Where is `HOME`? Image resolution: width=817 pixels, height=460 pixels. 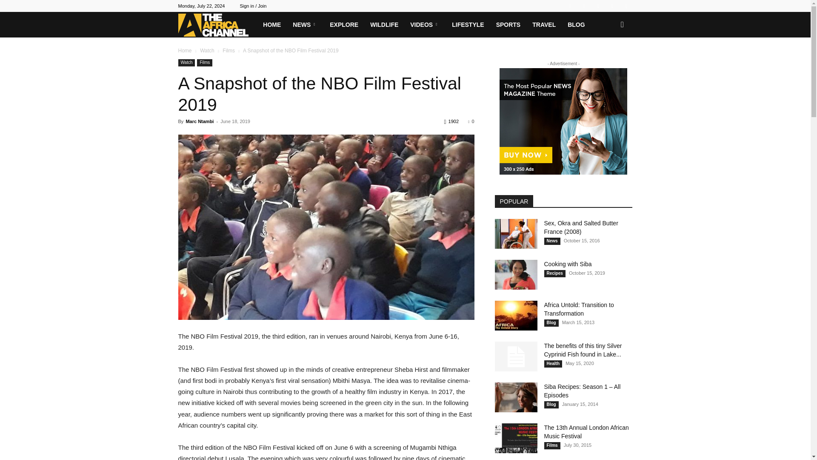
HOME is located at coordinates (271, 25).